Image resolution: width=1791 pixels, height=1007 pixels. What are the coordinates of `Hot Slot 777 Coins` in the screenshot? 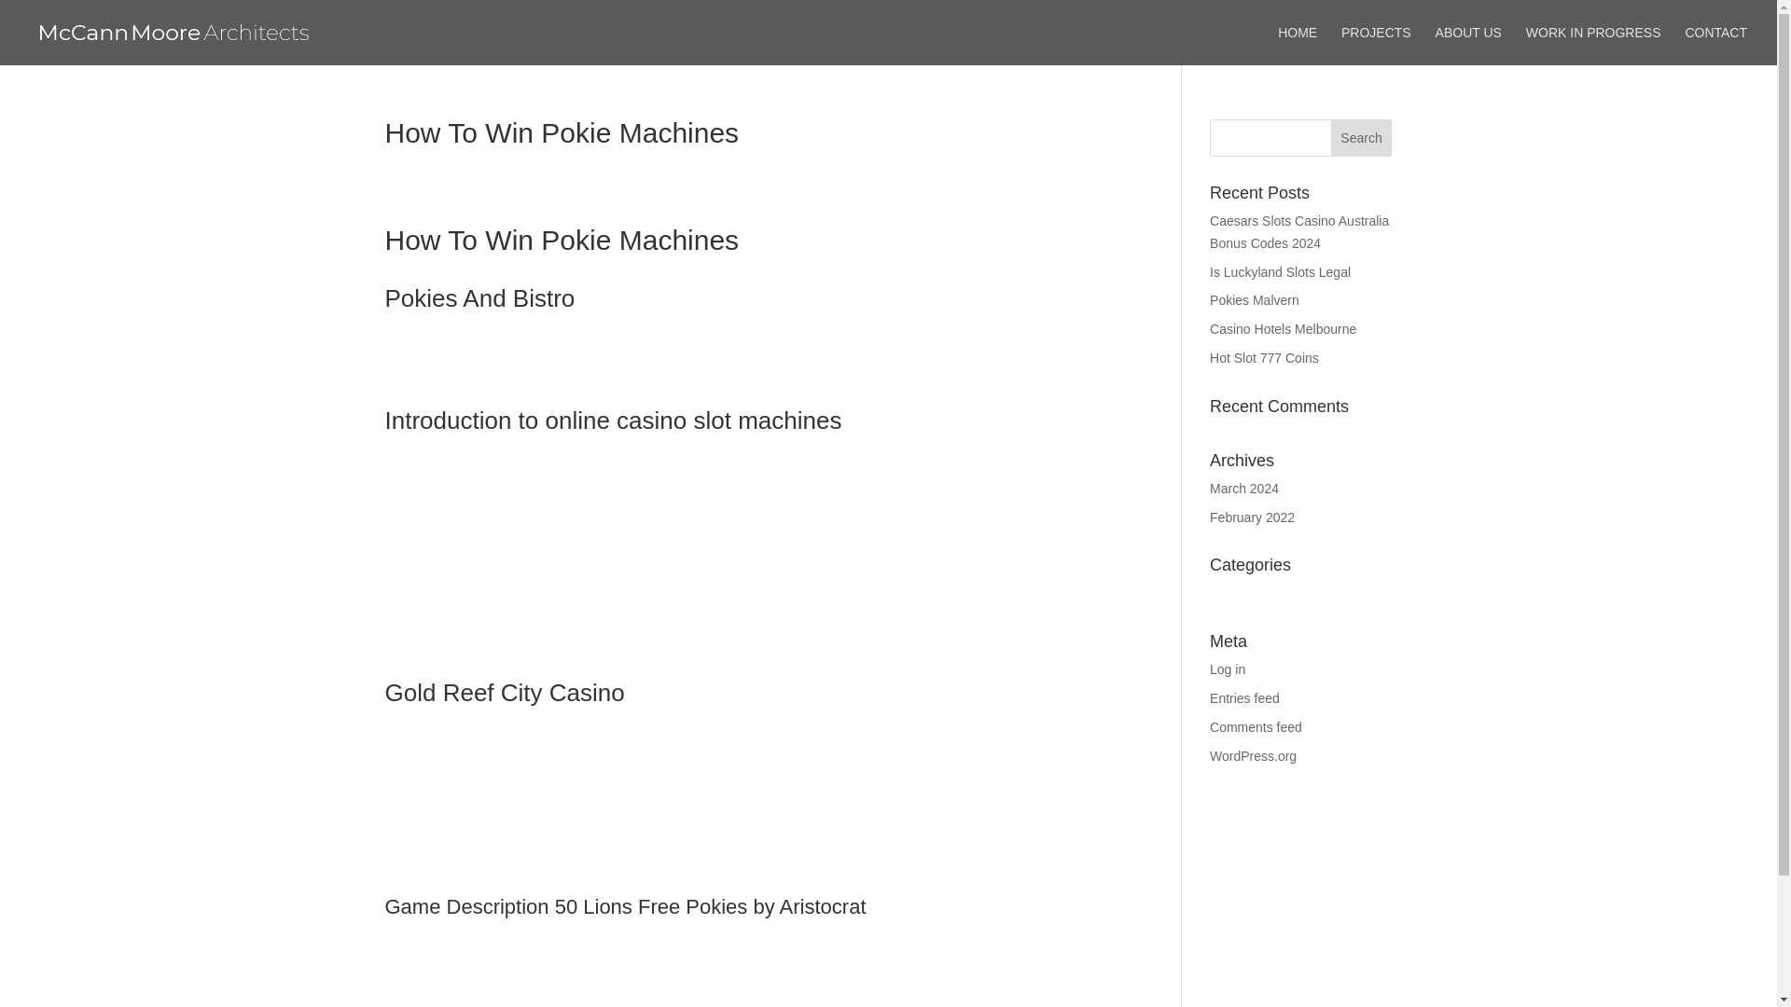 It's located at (1264, 358).